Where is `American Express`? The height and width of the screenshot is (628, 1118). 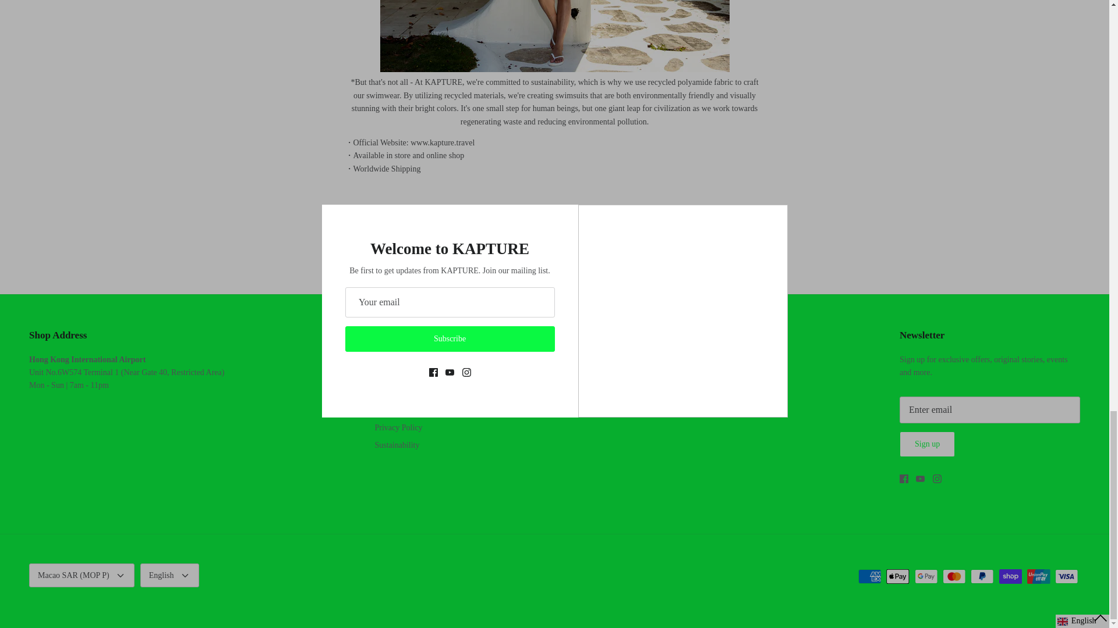 American Express is located at coordinates (869, 576).